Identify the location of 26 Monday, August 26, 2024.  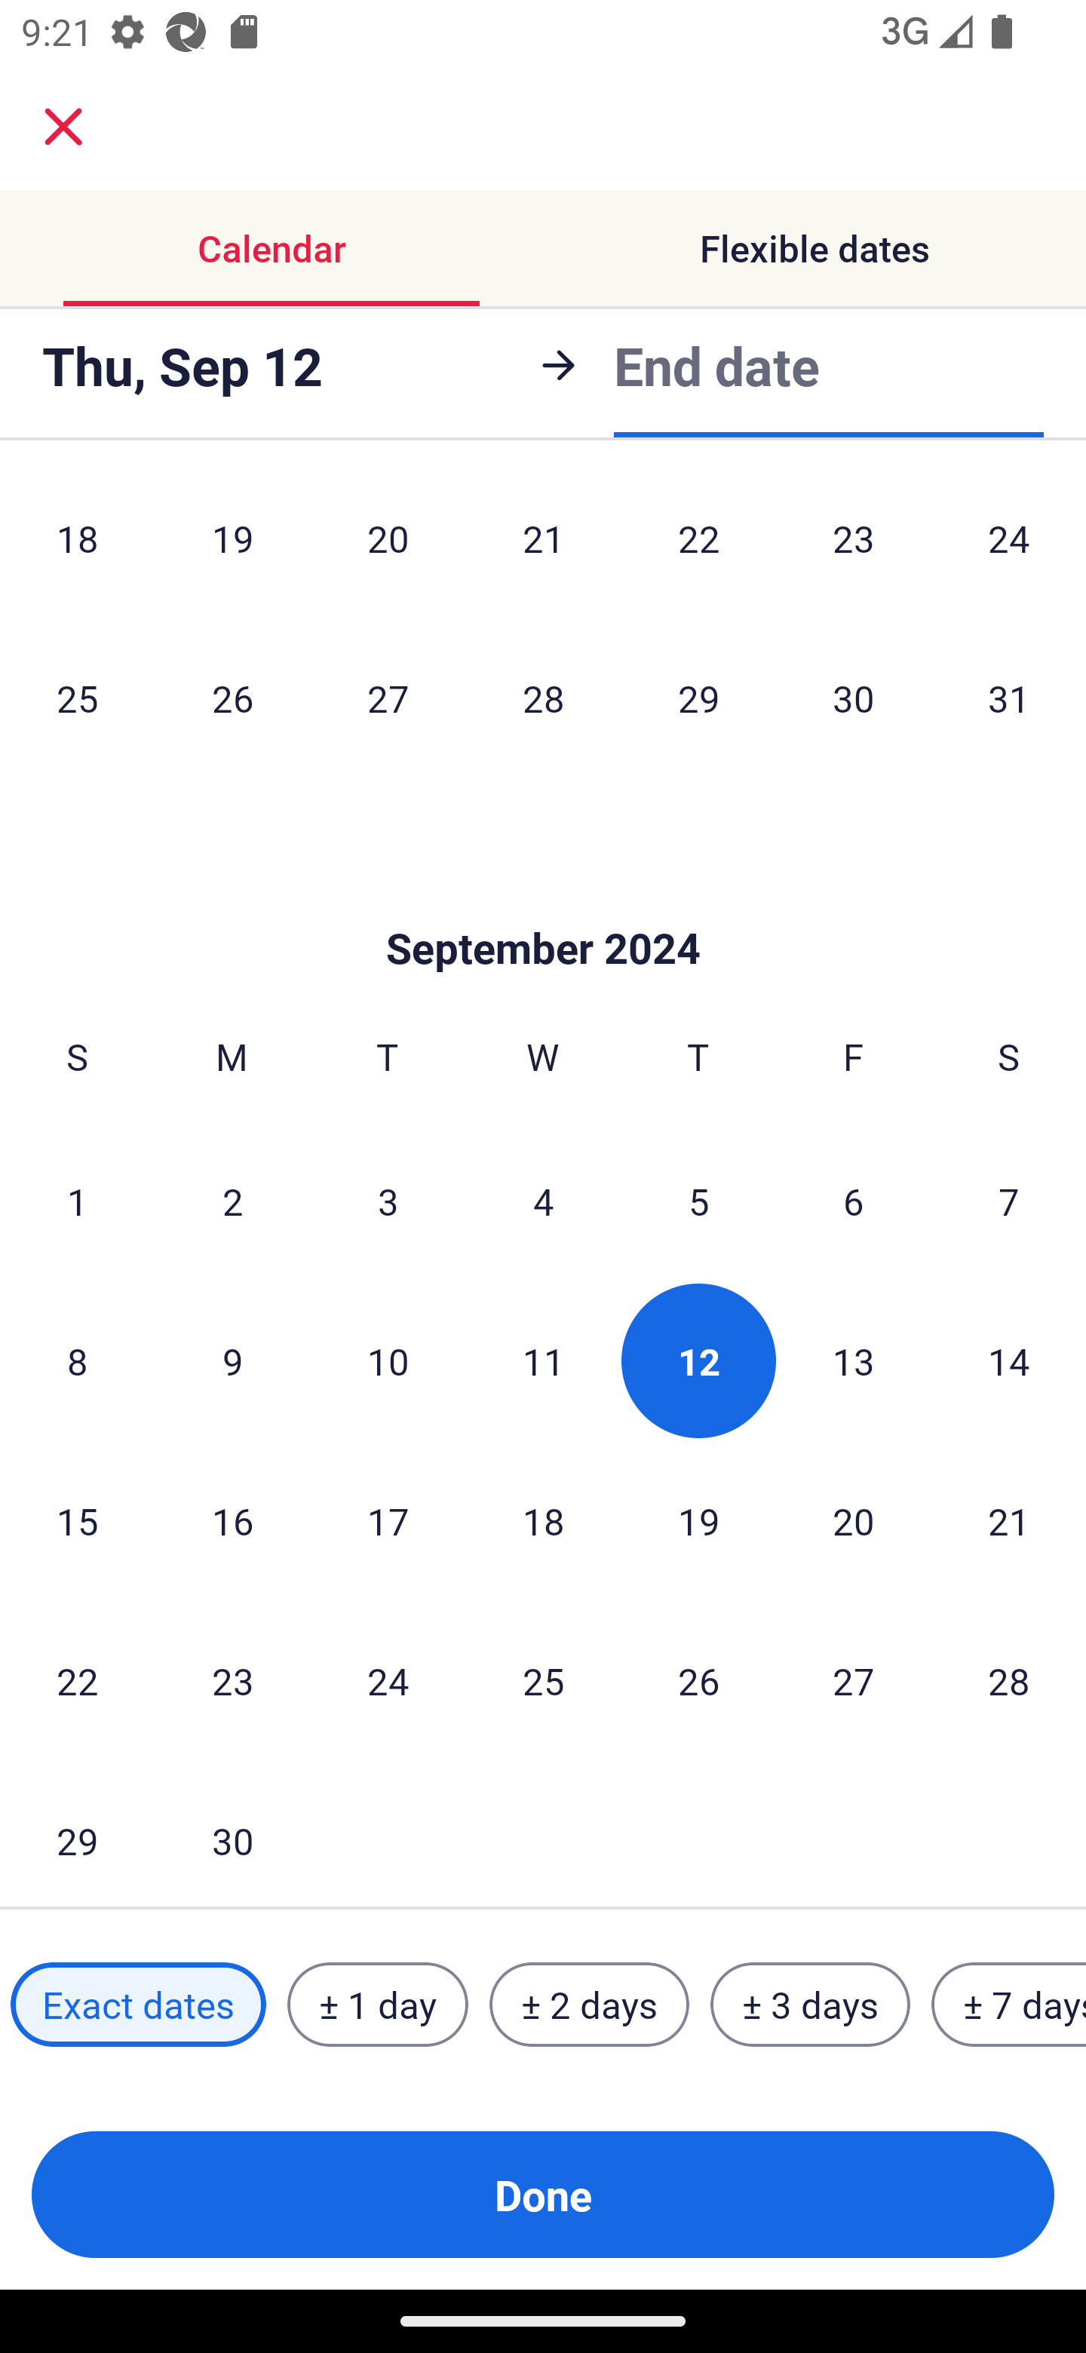
(232, 697).